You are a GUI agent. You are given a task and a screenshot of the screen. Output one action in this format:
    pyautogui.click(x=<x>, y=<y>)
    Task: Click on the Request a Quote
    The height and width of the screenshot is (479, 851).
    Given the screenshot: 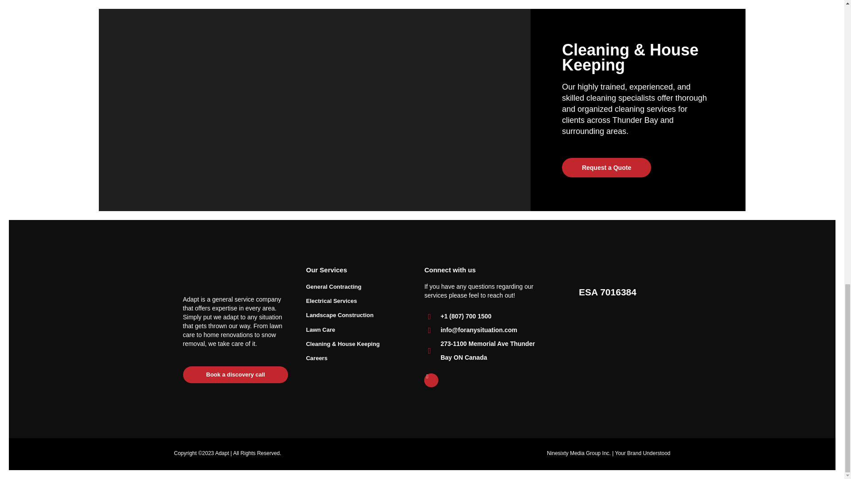 What is the action you would take?
    pyautogui.click(x=606, y=168)
    